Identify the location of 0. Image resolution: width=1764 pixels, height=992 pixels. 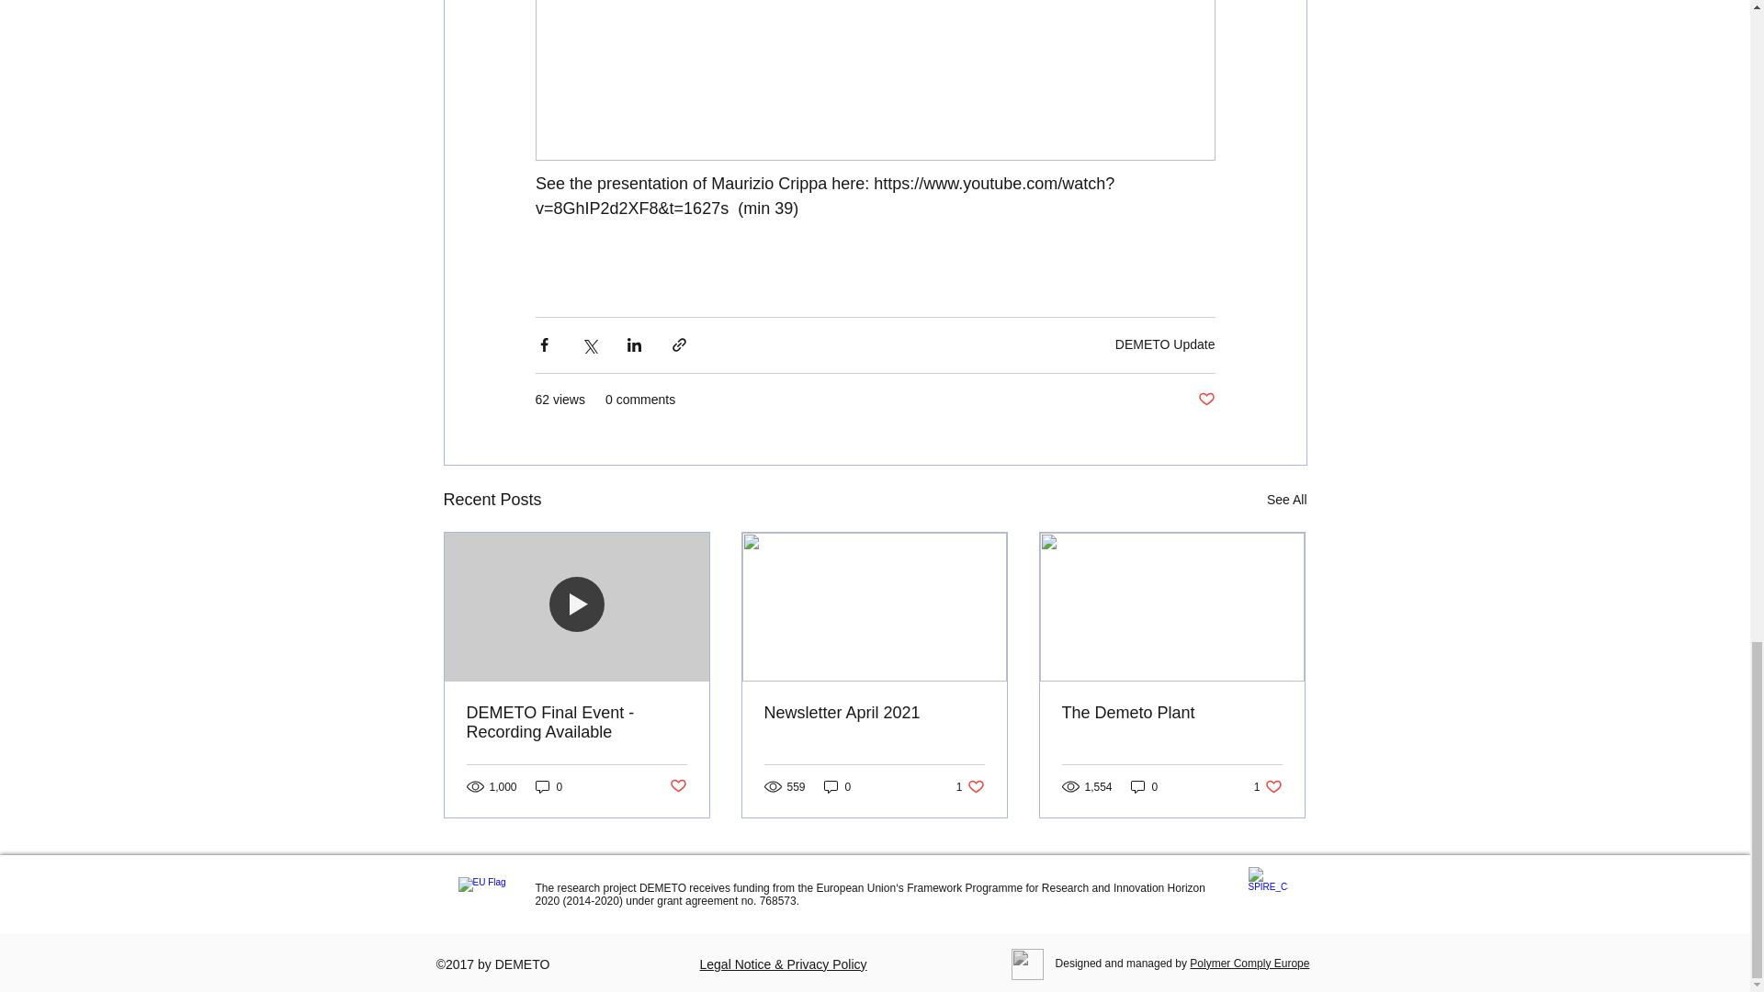
(549, 786).